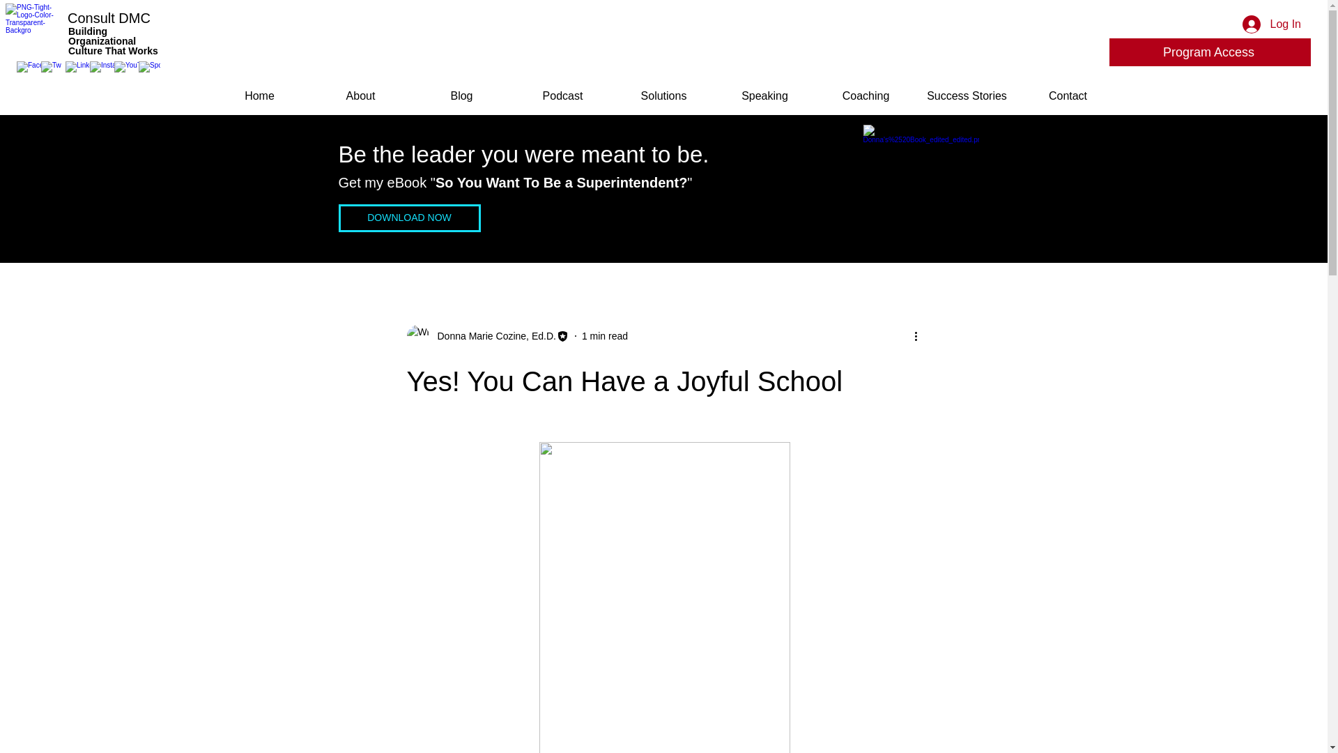 The image size is (1338, 753). What do you see at coordinates (488, 335) in the screenshot?
I see `Donna Marie Cozine, Ed.D.` at bounding box center [488, 335].